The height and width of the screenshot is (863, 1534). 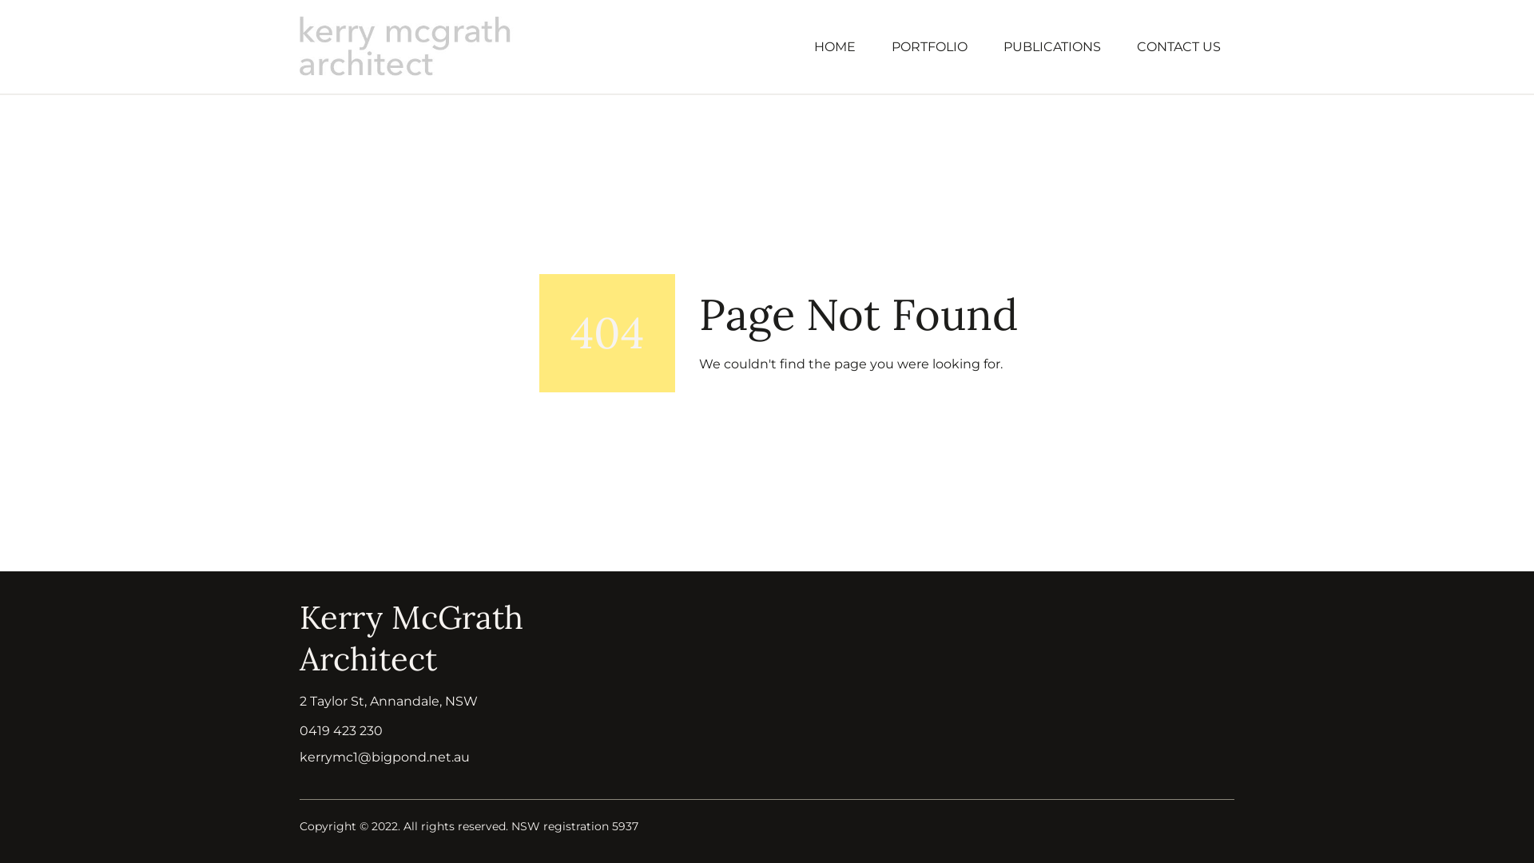 What do you see at coordinates (1051, 46) in the screenshot?
I see `PUBLICATIONS` at bounding box center [1051, 46].